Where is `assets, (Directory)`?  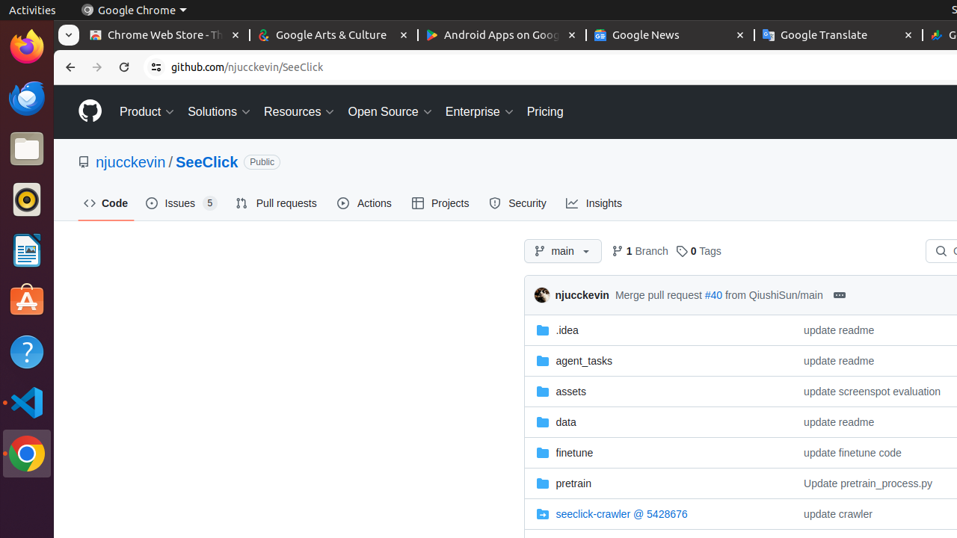 assets, (Directory) is located at coordinates (658, 392).